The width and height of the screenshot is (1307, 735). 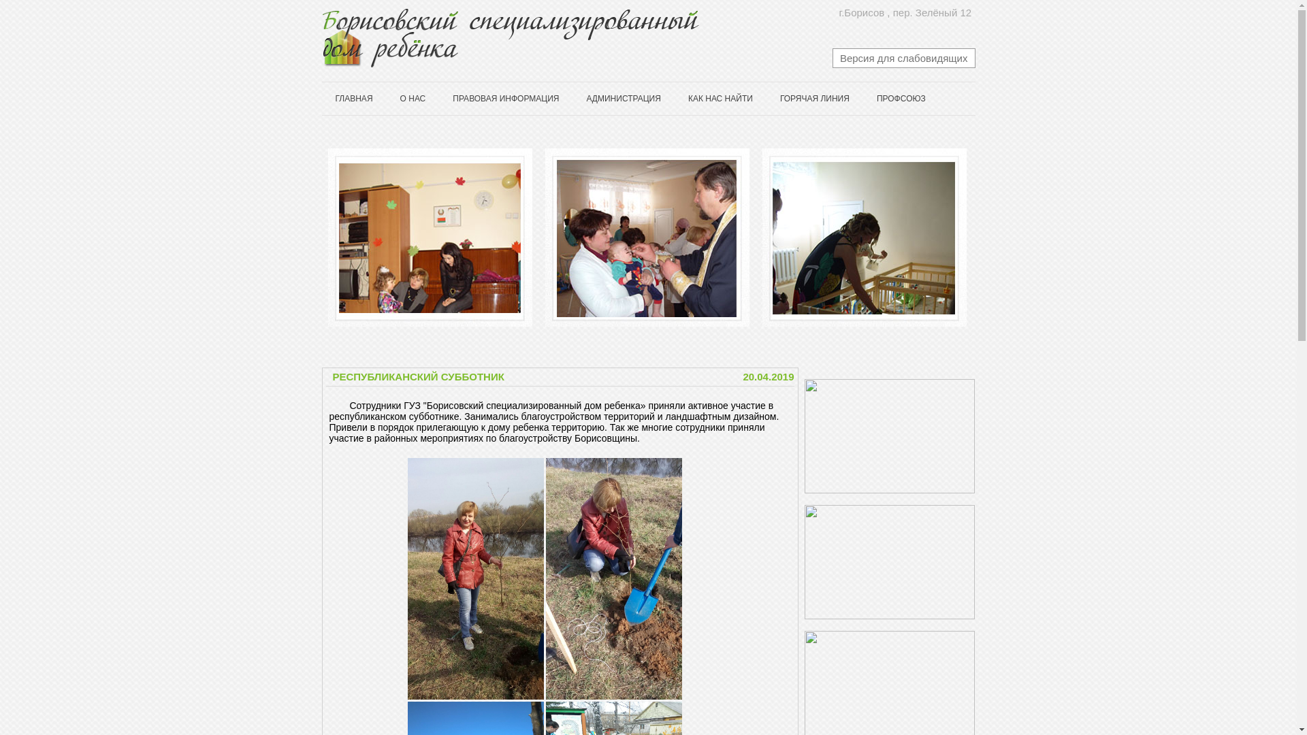 I want to click on Image7, so click(x=523, y=238).